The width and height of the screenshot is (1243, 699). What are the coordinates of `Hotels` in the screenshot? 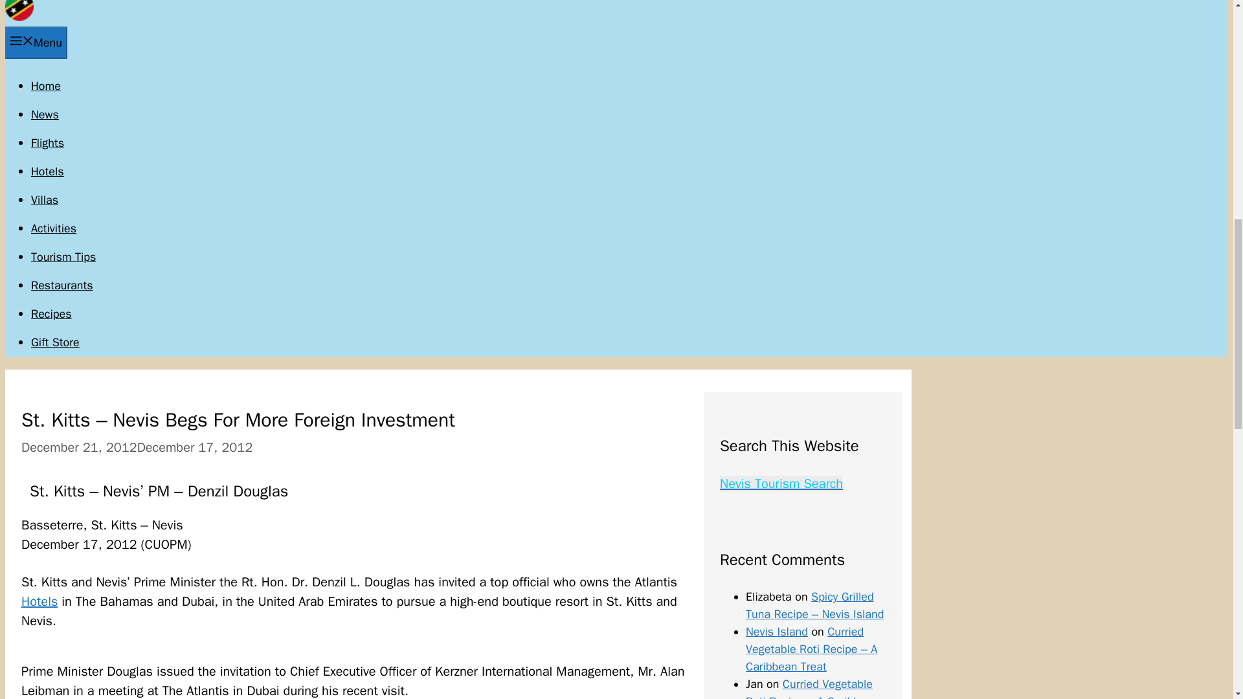 It's located at (39, 601).